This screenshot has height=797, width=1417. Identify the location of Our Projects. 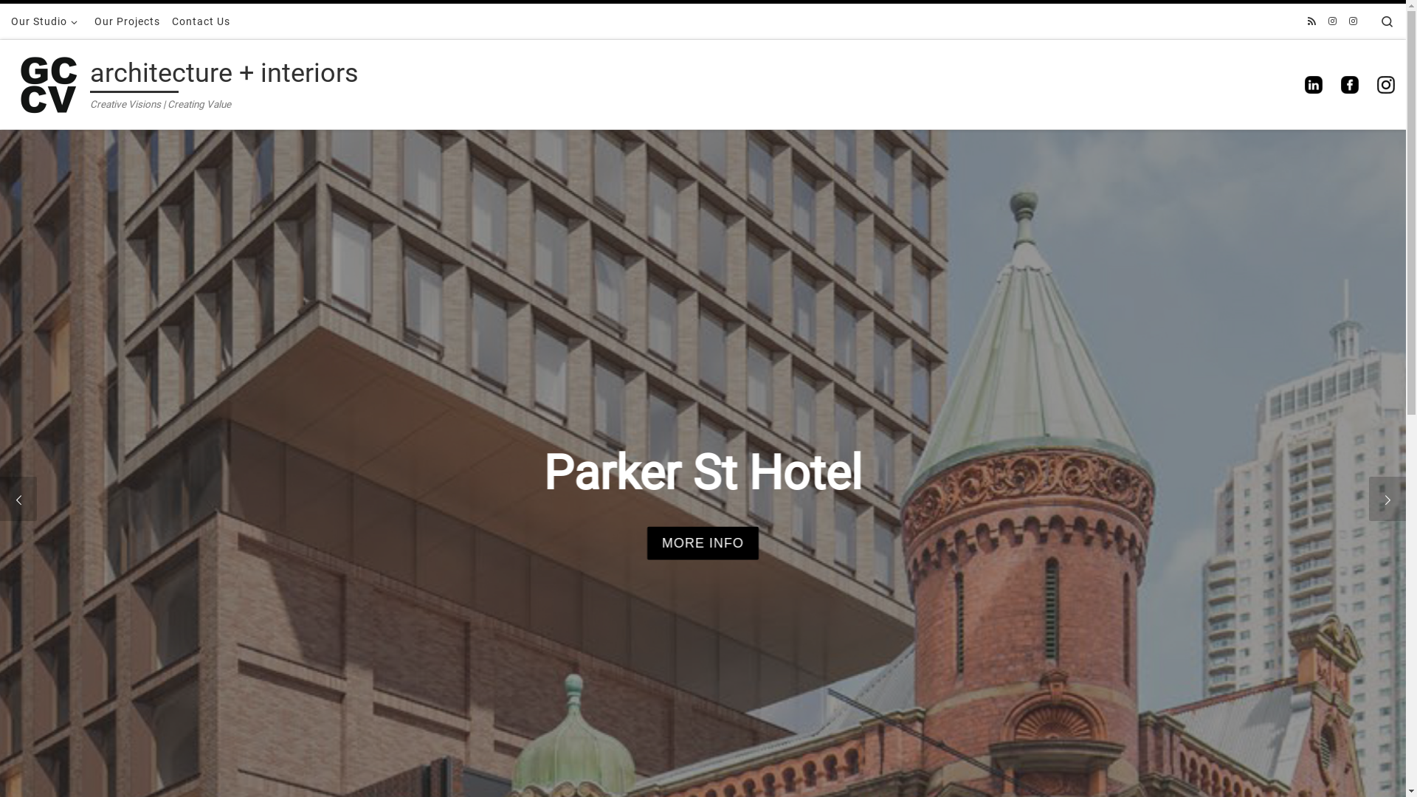
(127, 21).